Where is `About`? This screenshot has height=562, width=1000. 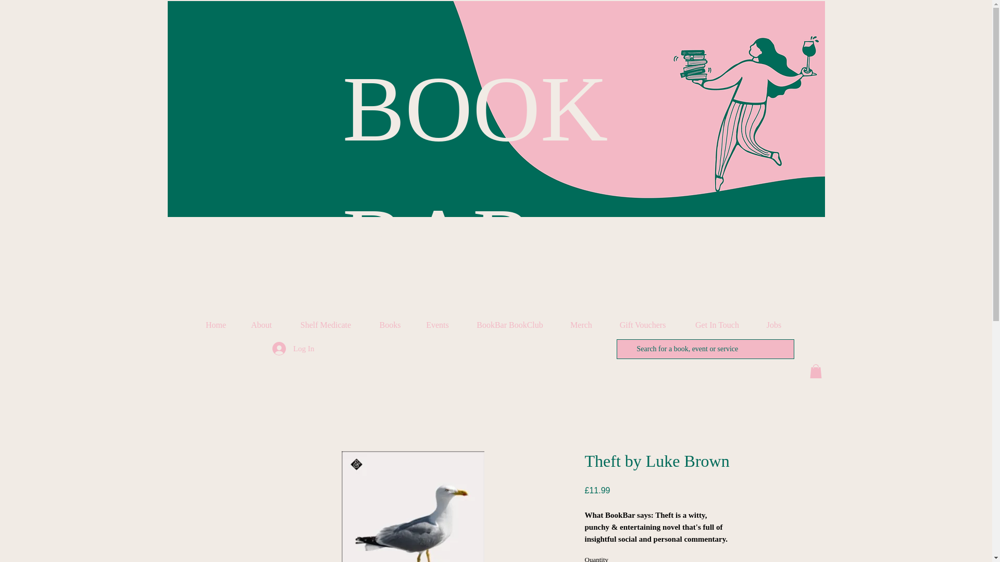
About is located at coordinates (261, 325).